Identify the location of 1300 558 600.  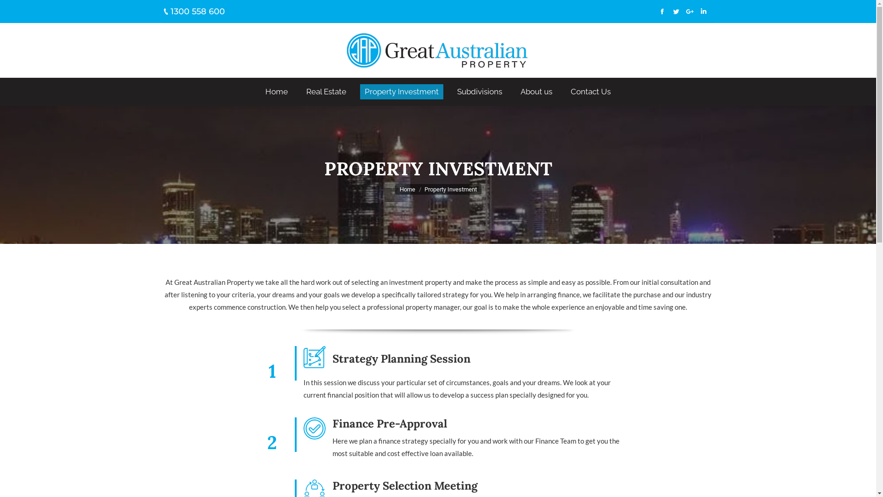
(197, 12).